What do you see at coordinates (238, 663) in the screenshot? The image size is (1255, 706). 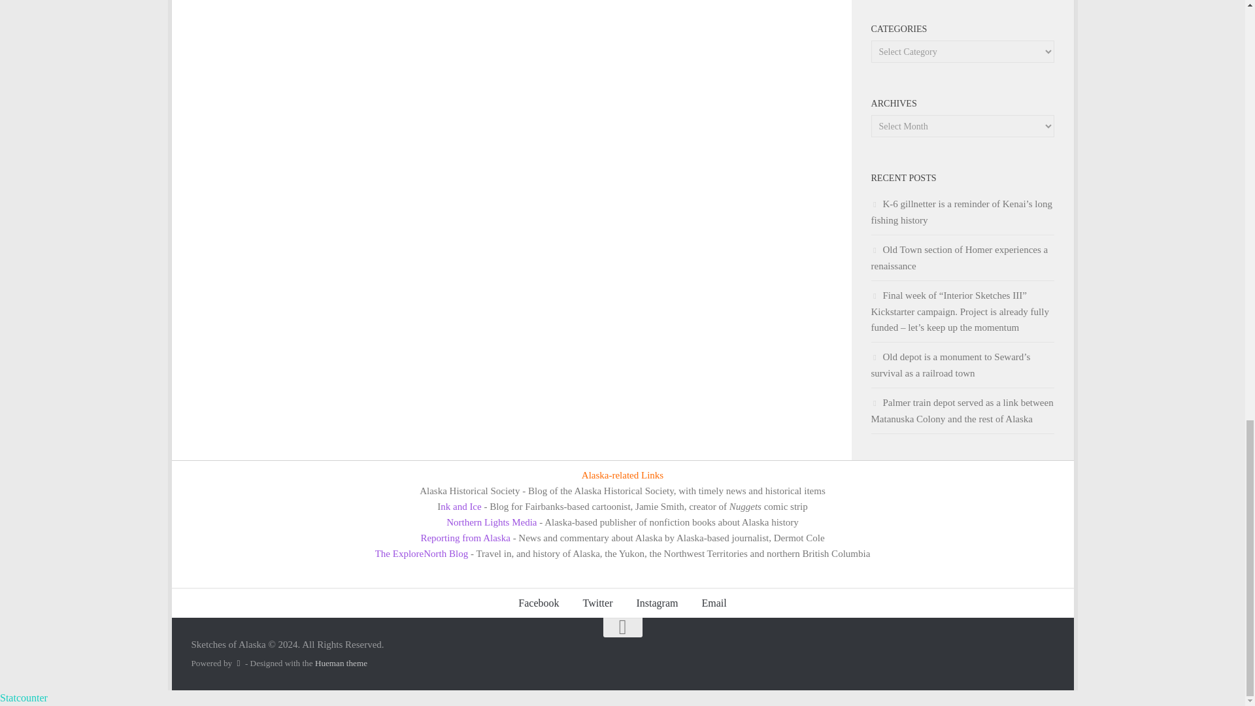 I see `Powered by WordPress` at bounding box center [238, 663].